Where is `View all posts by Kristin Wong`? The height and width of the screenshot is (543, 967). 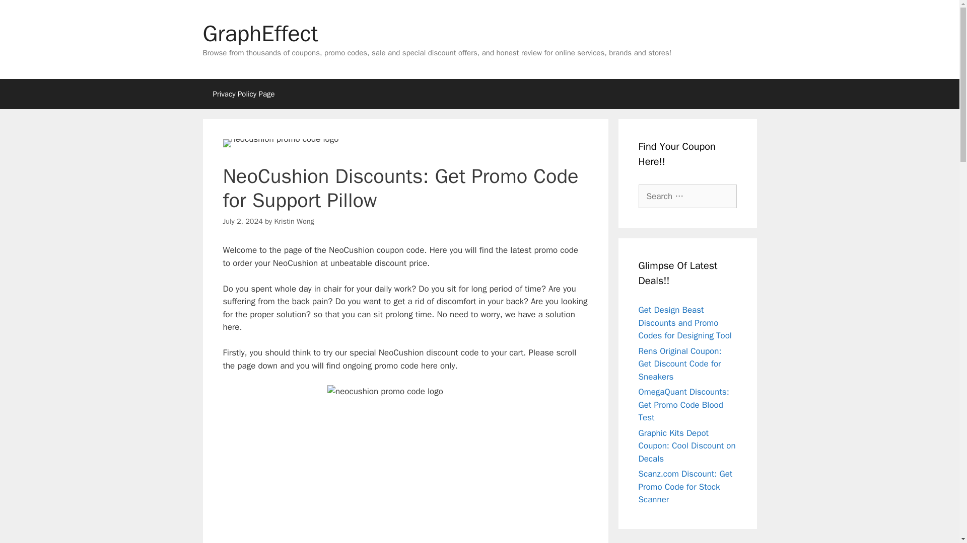 View all posts by Kristin Wong is located at coordinates (293, 221).